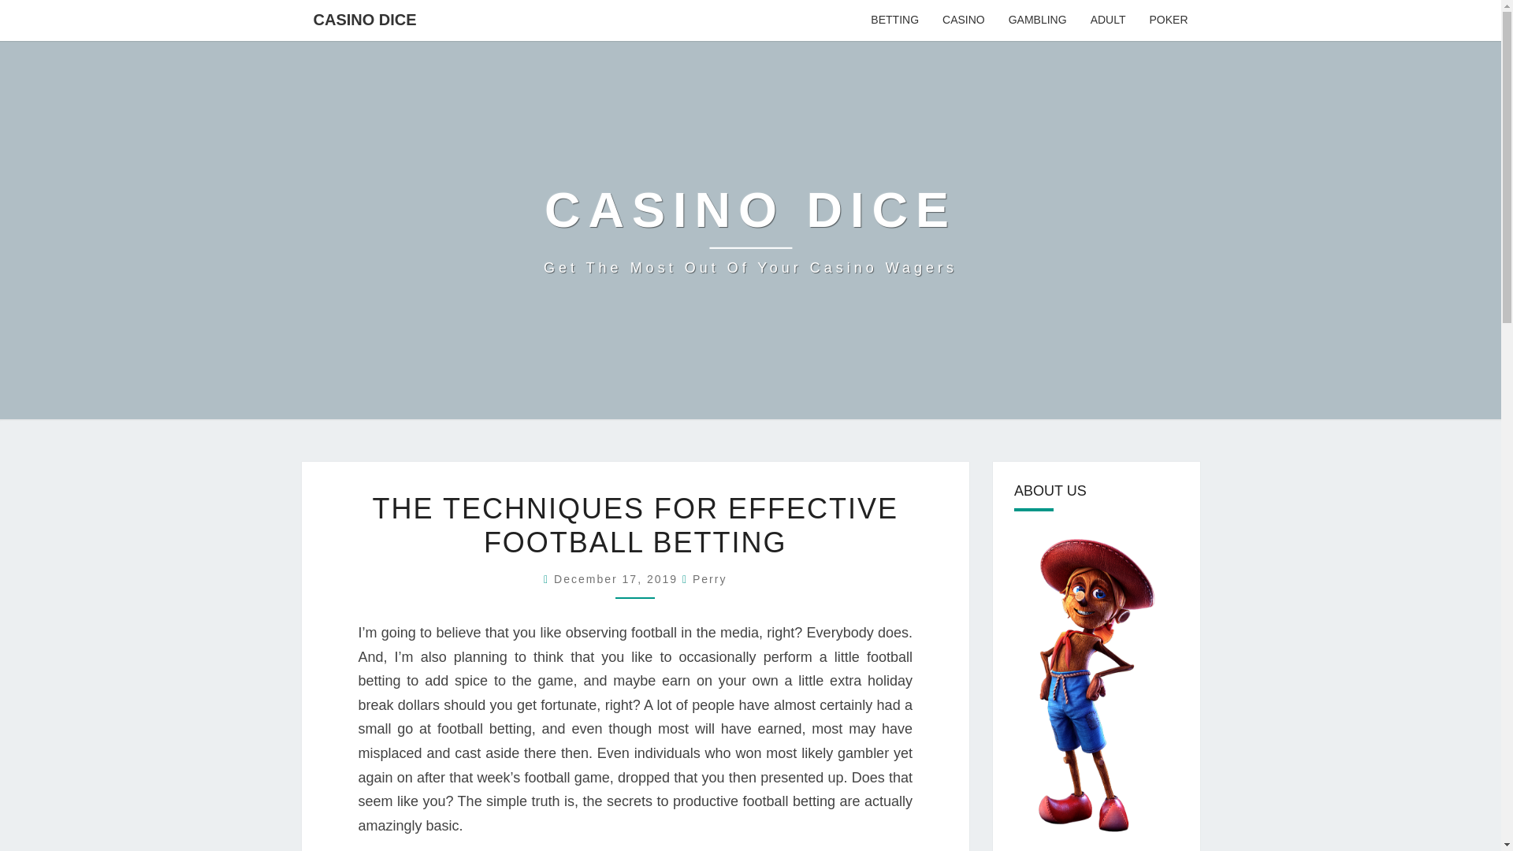  I want to click on BETTING, so click(1037, 20).